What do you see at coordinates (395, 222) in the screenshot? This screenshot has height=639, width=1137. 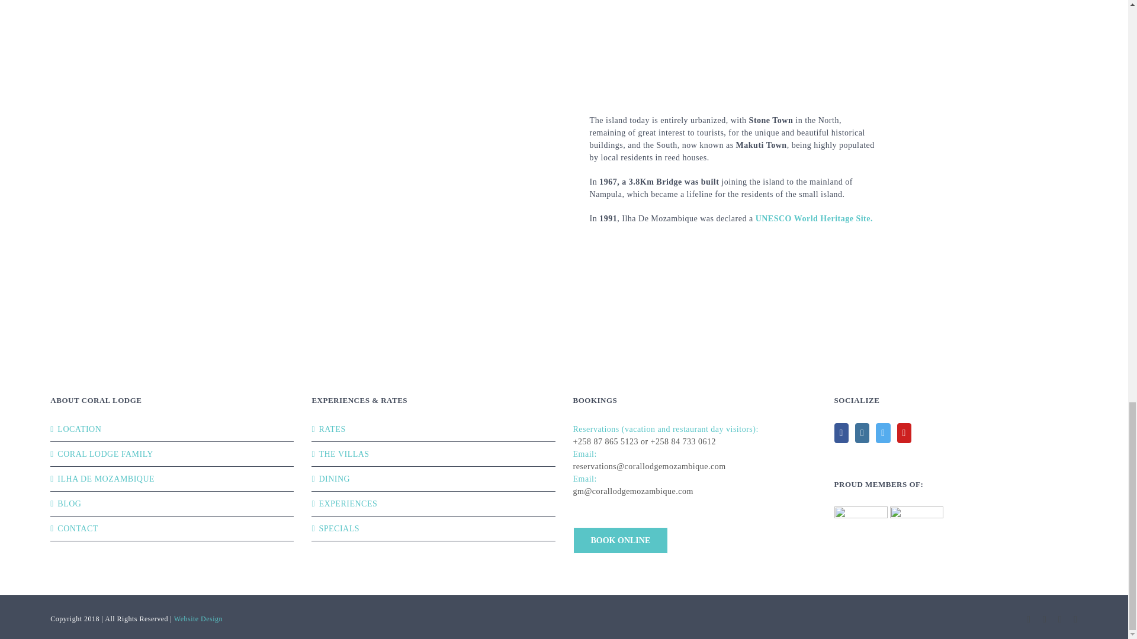 I see `Ilha de mozambique bridge` at bounding box center [395, 222].